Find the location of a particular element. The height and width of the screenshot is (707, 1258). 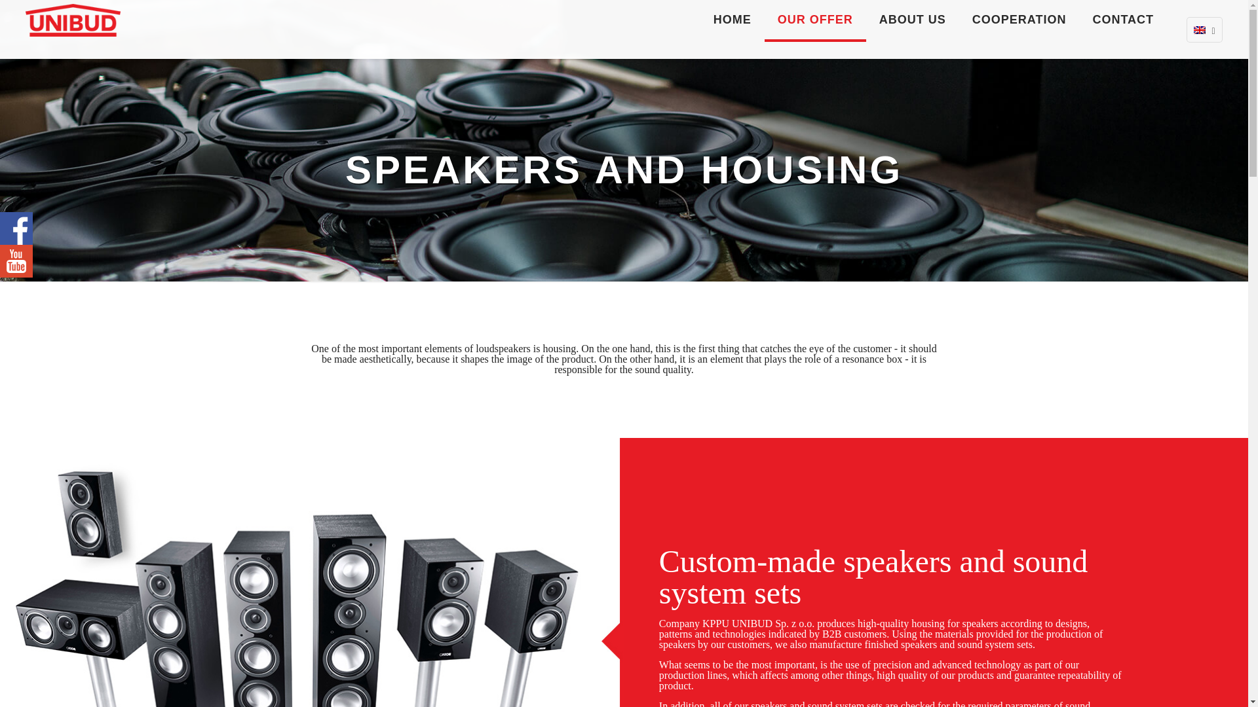

CONTACT is located at coordinates (1123, 20).